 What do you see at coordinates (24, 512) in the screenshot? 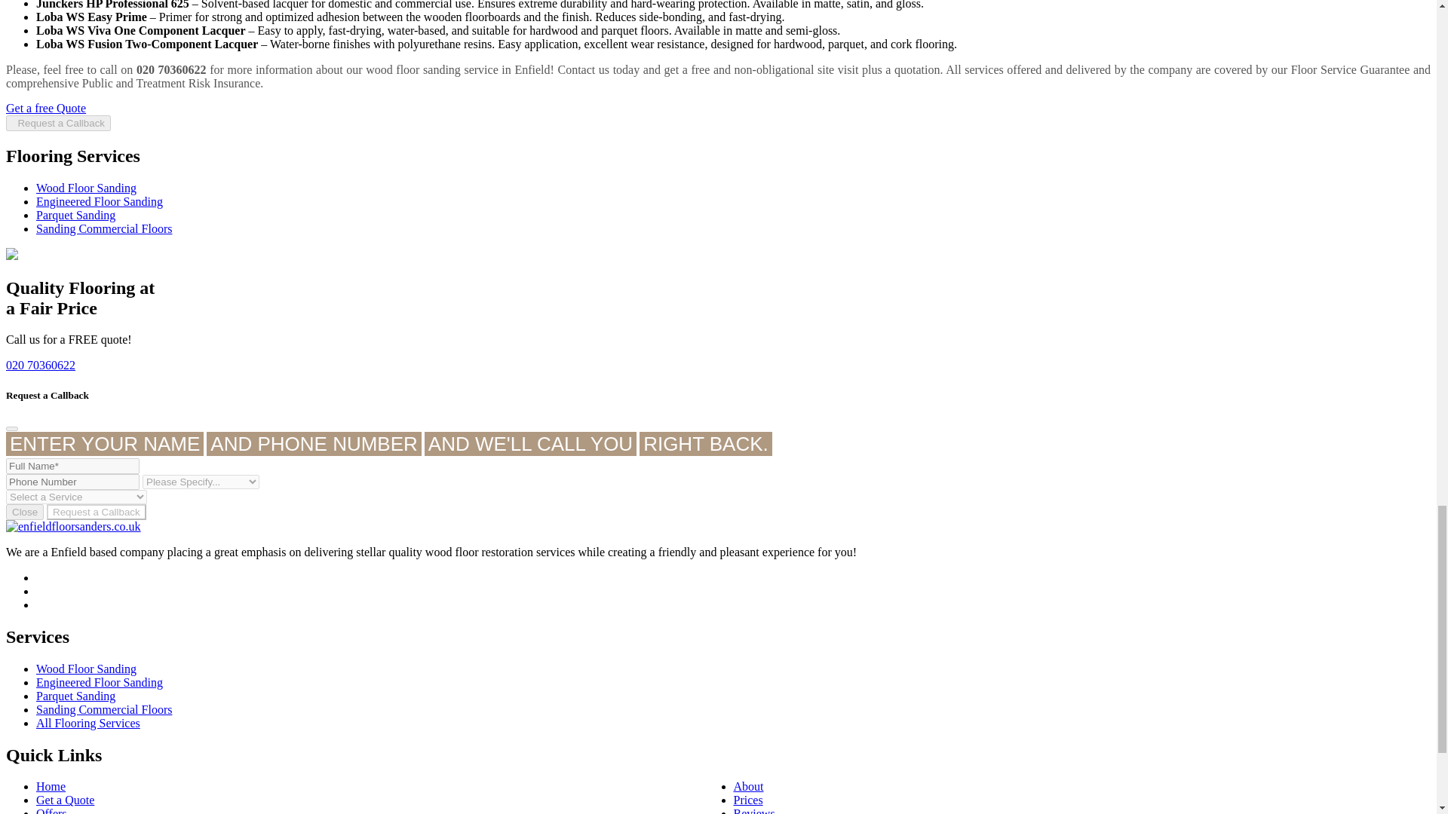
I see `Close` at bounding box center [24, 512].